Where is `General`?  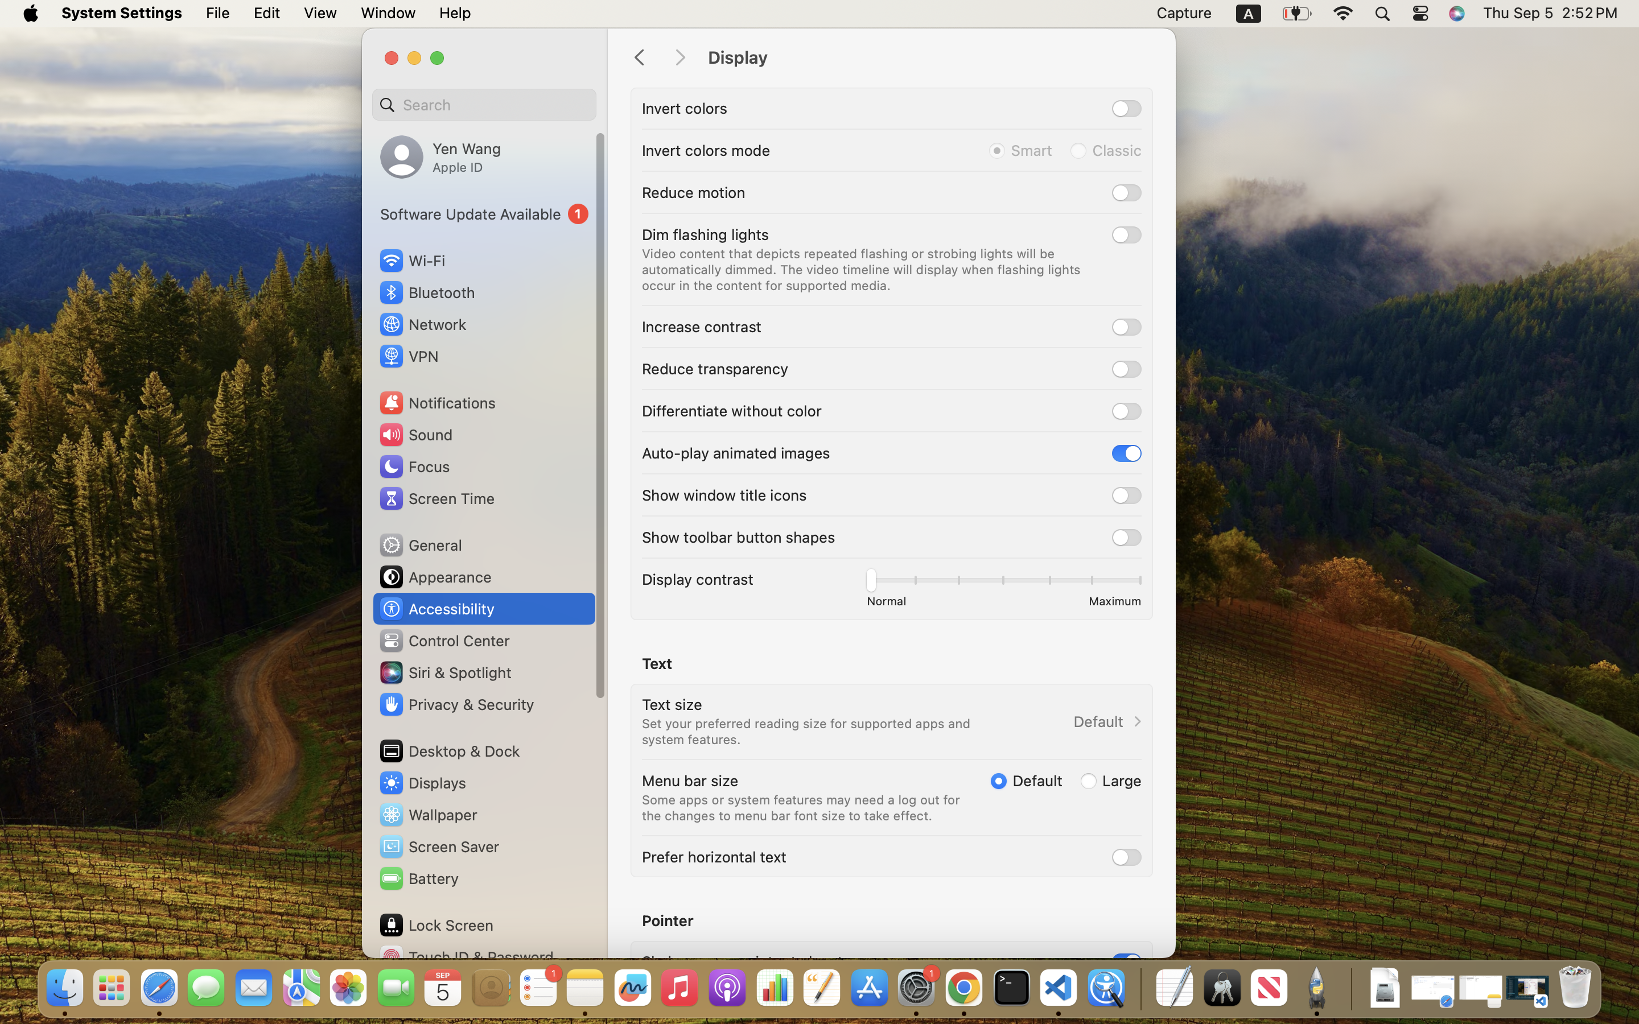 General is located at coordinates (420, 545).